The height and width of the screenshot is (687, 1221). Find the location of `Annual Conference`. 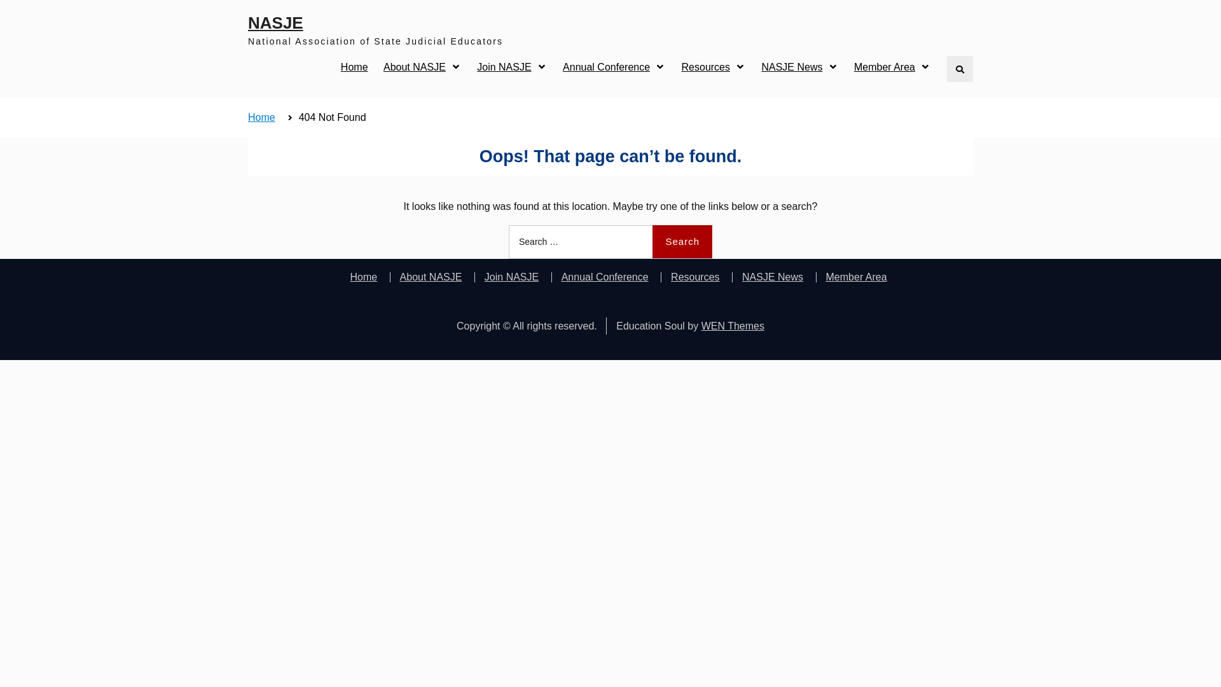

Annual Conference is located at coordinates (605, 277).